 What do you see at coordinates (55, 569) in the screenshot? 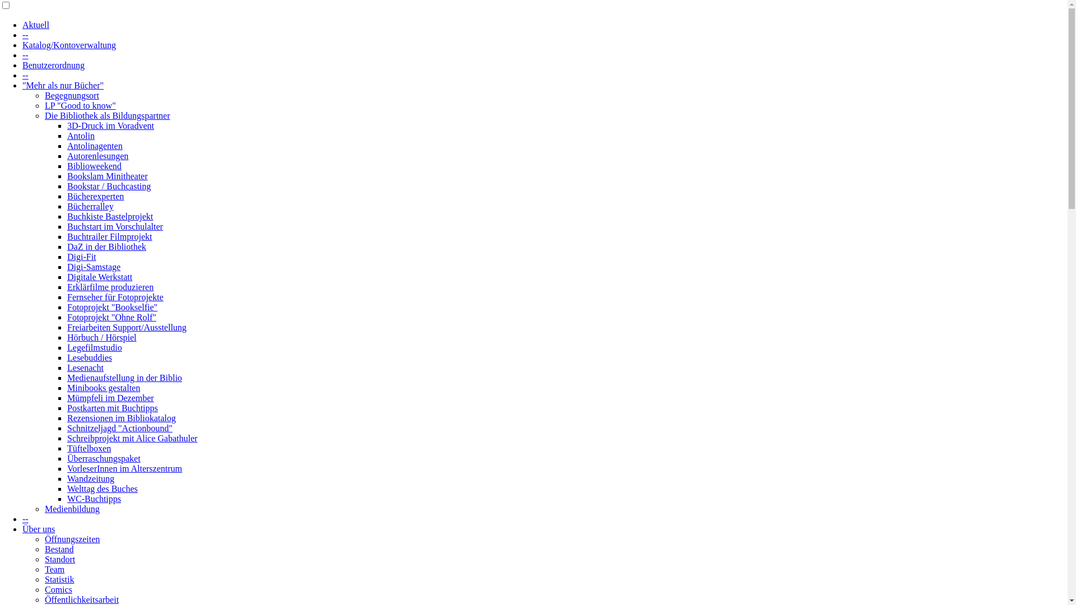
I see `Team` at bounding box center [55, 569].